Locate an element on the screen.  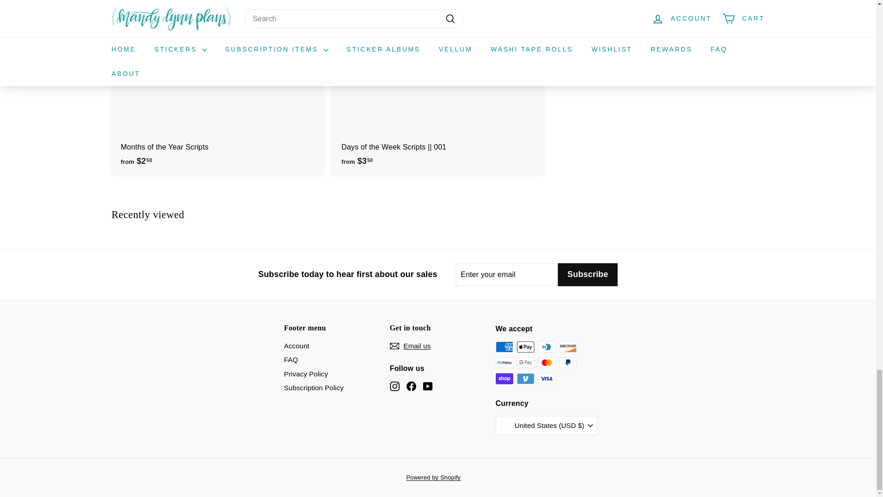
instagram is located at coordinates (395, 386).